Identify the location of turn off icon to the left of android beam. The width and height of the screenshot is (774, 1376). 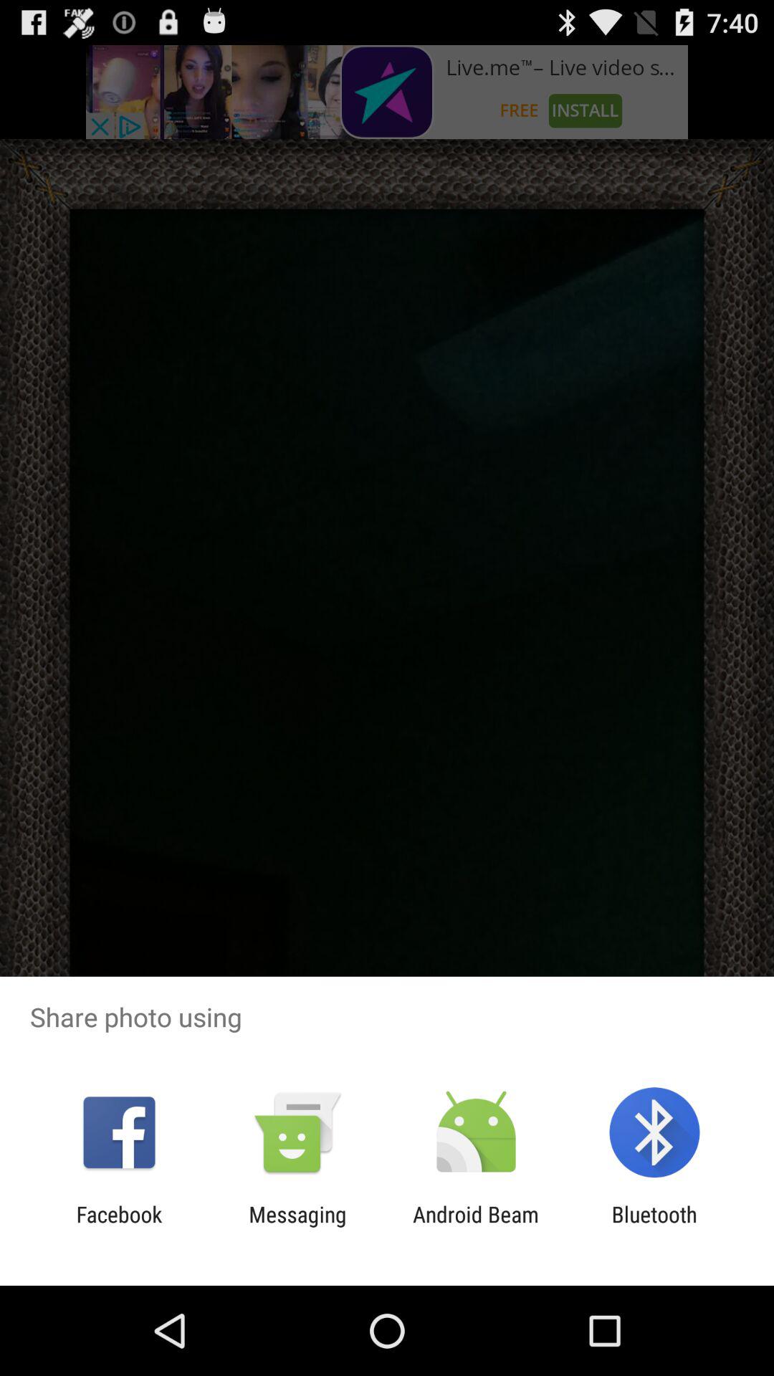
(297, 1227).